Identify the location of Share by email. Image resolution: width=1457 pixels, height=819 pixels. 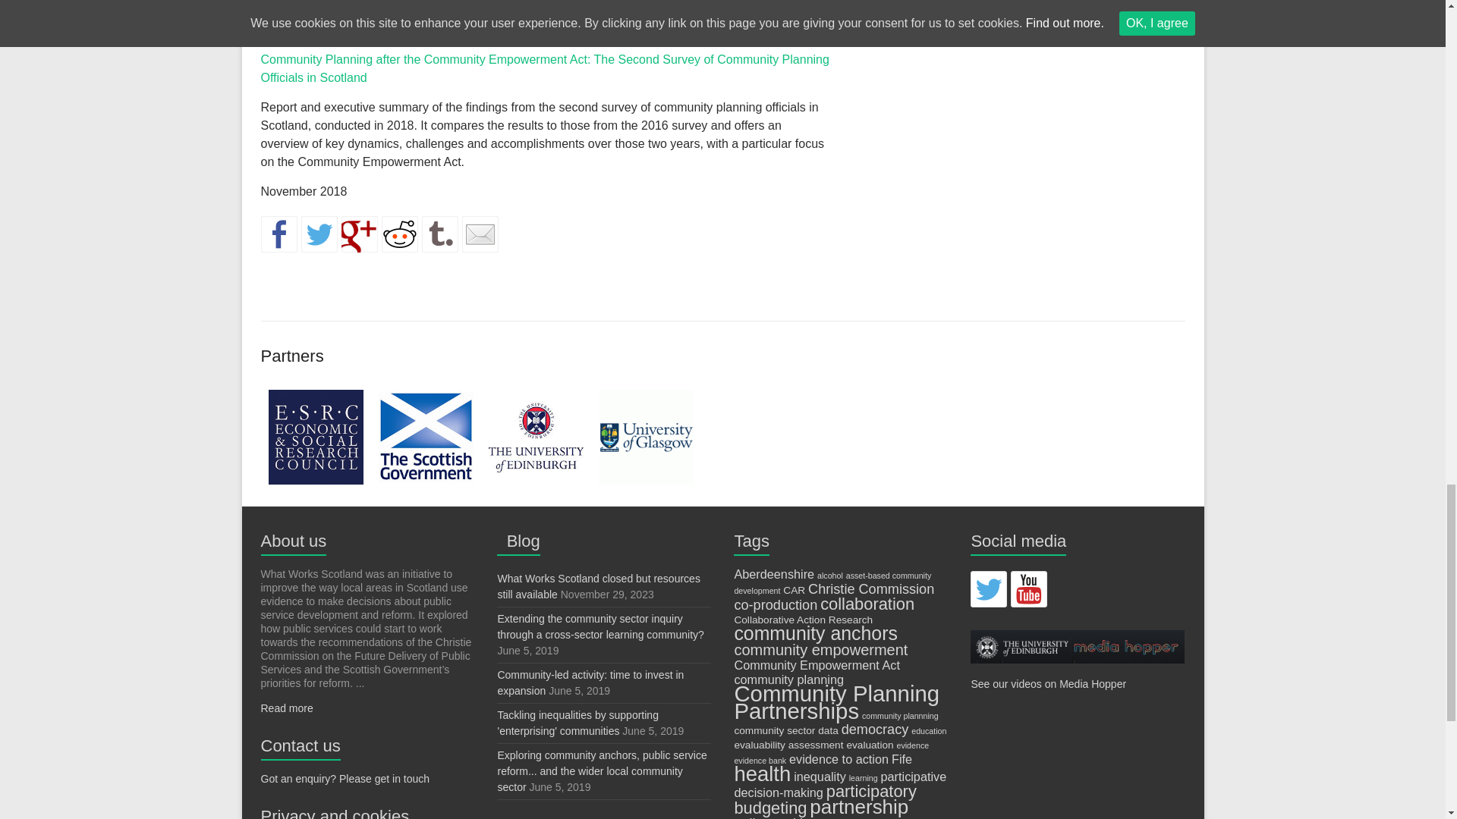
(480, 234).